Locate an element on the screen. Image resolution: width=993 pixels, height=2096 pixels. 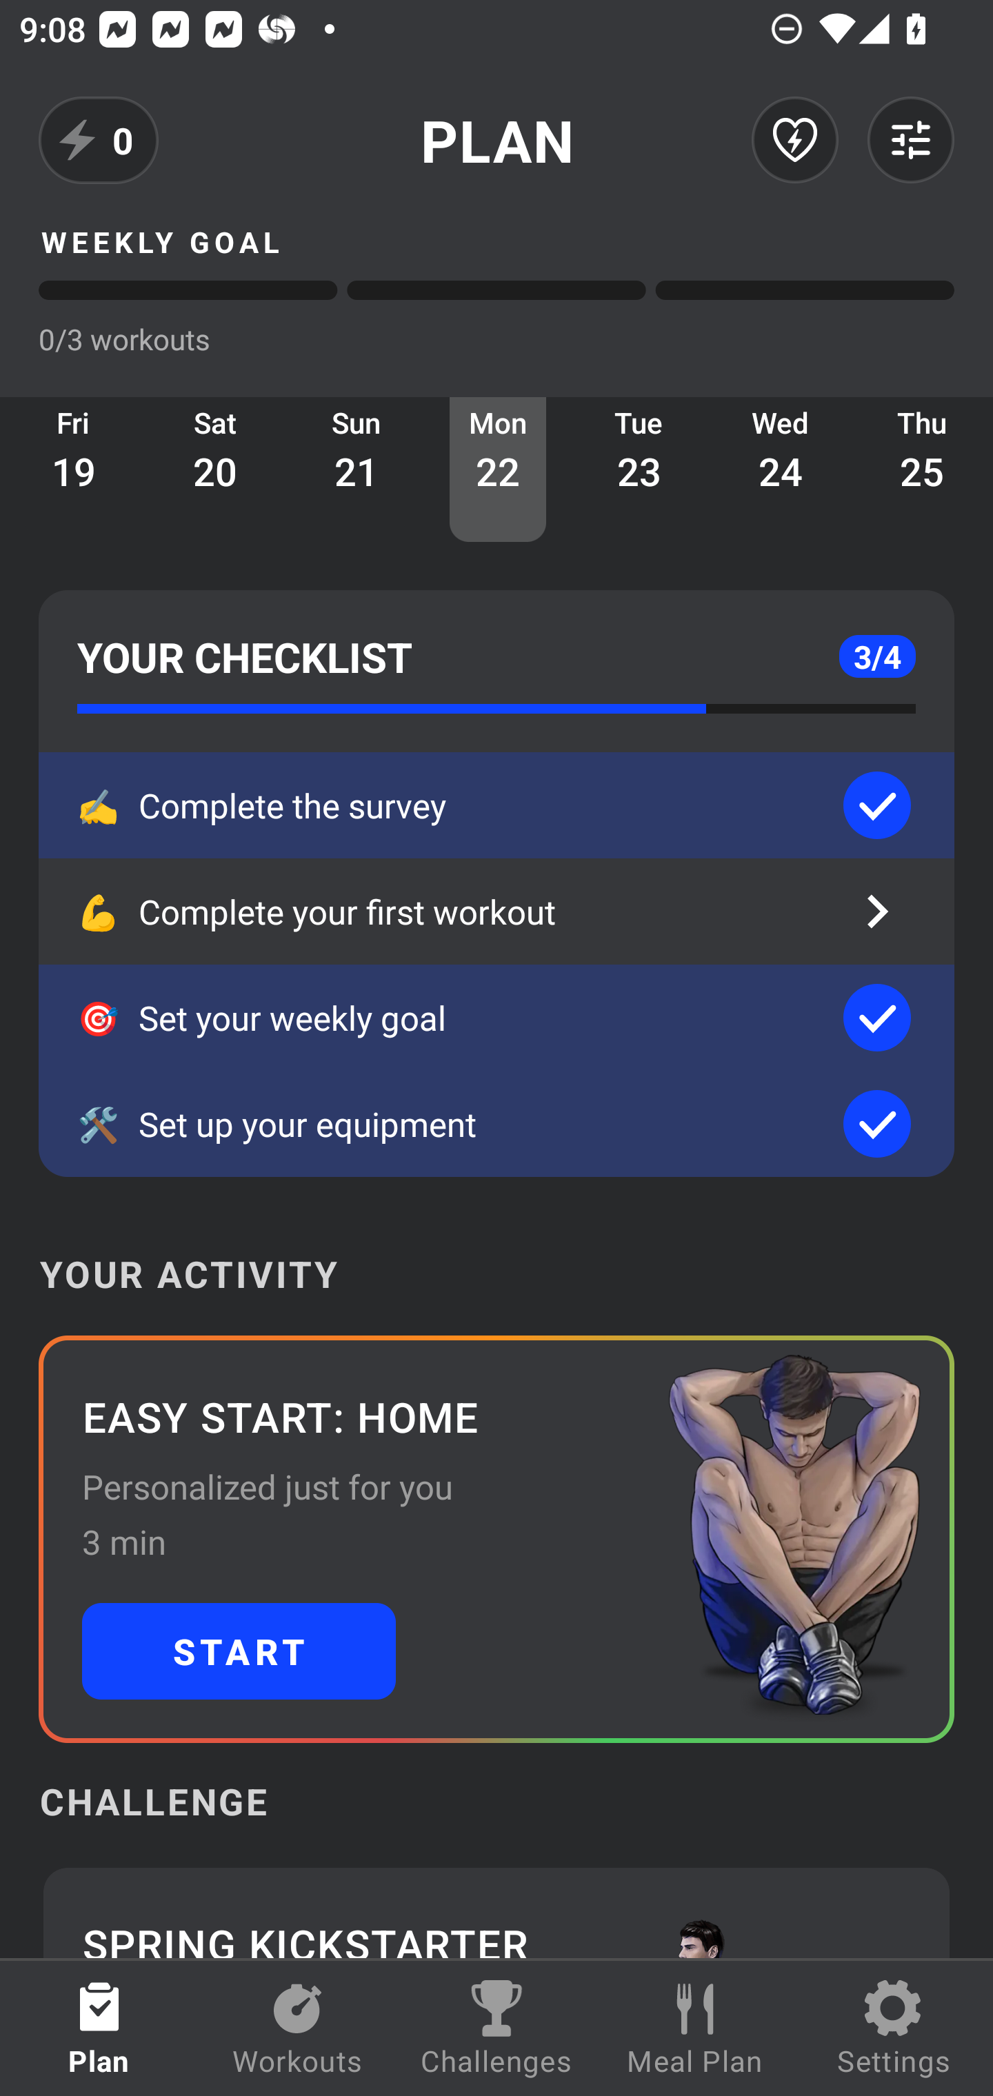
Sat 20 is located at coordinates (215, 469).